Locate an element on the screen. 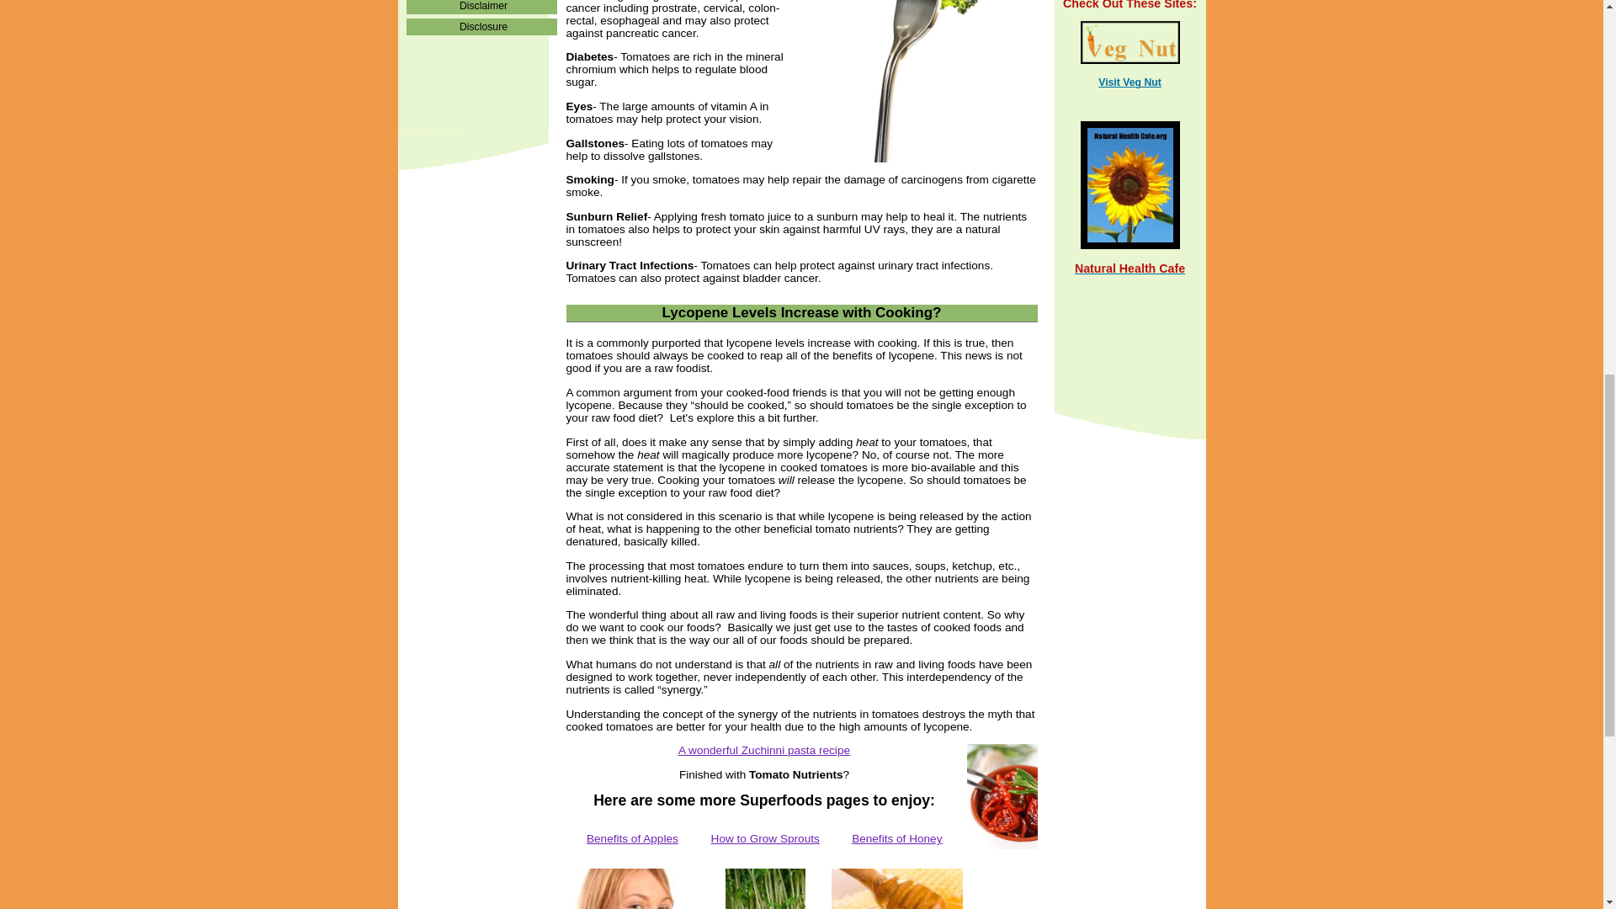  Benefits of Honey is located at coordinates (896, 838).